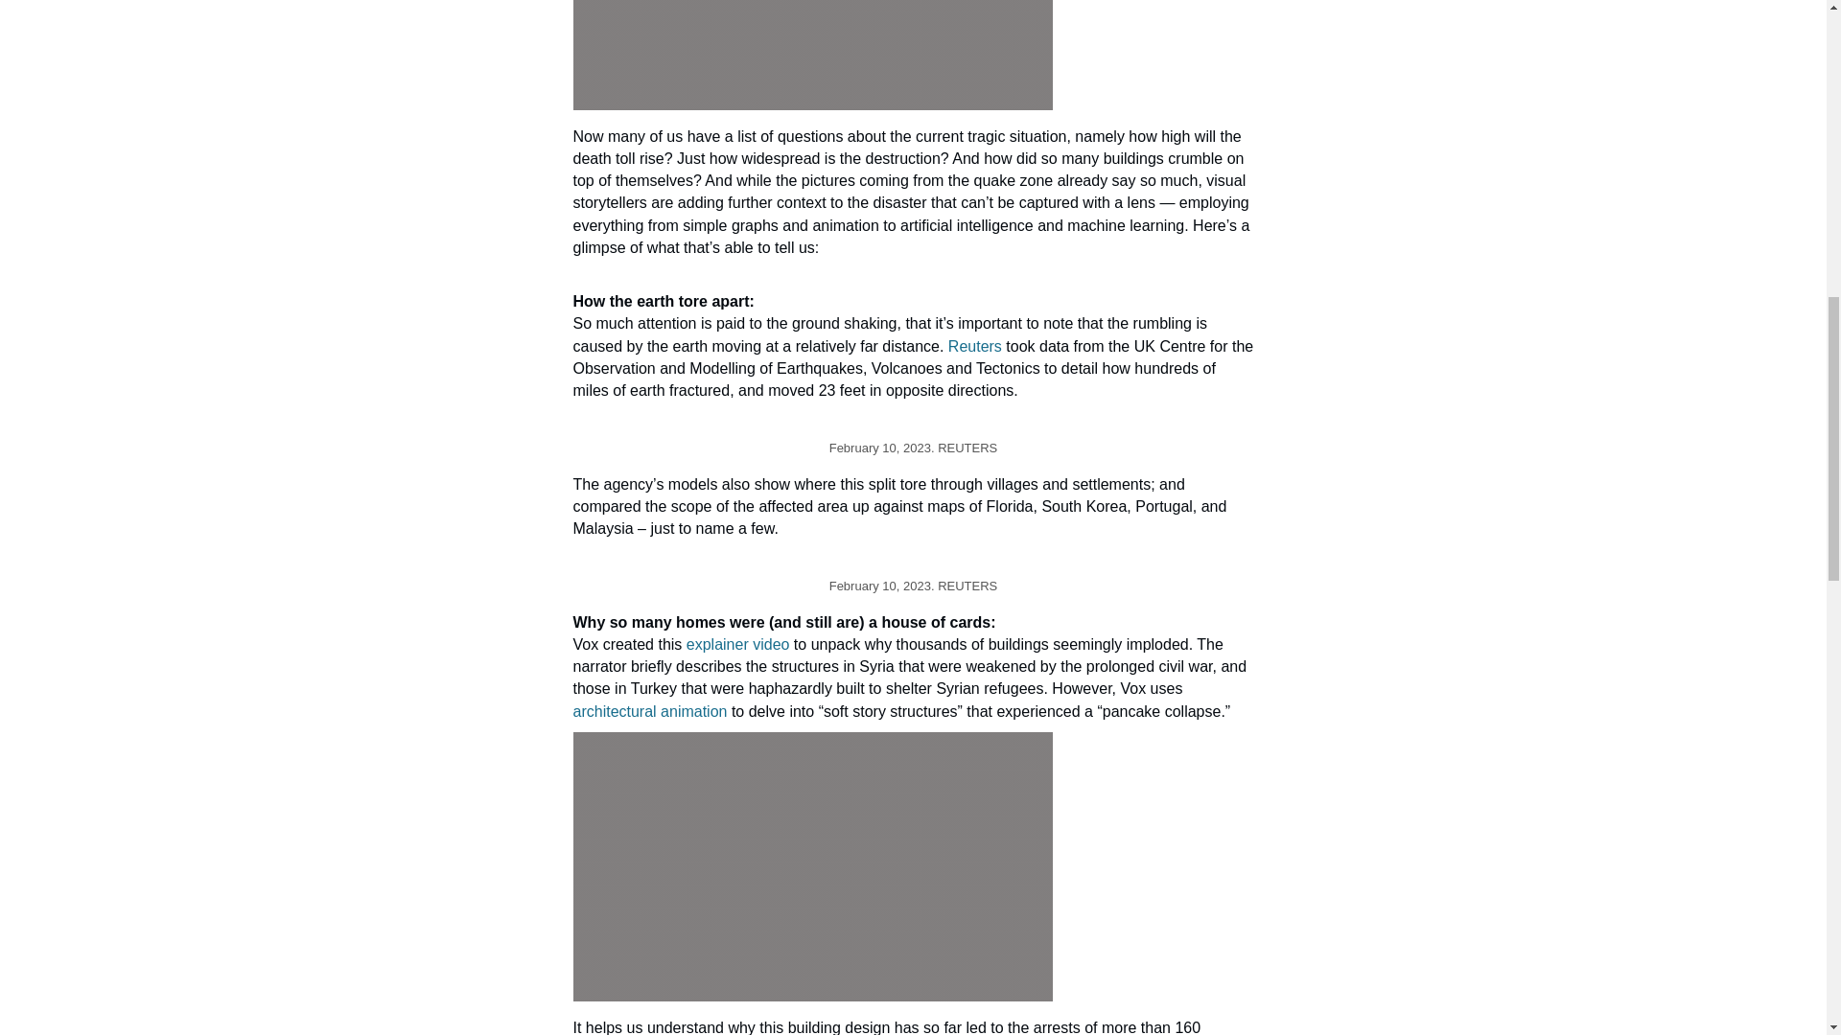 Image resolution: width=1841 pixels, height=1035 pixels. What do you see at coordinates (650, 711) in the screenshot?
I see `architectural animation` at bounding box center [650, 711].